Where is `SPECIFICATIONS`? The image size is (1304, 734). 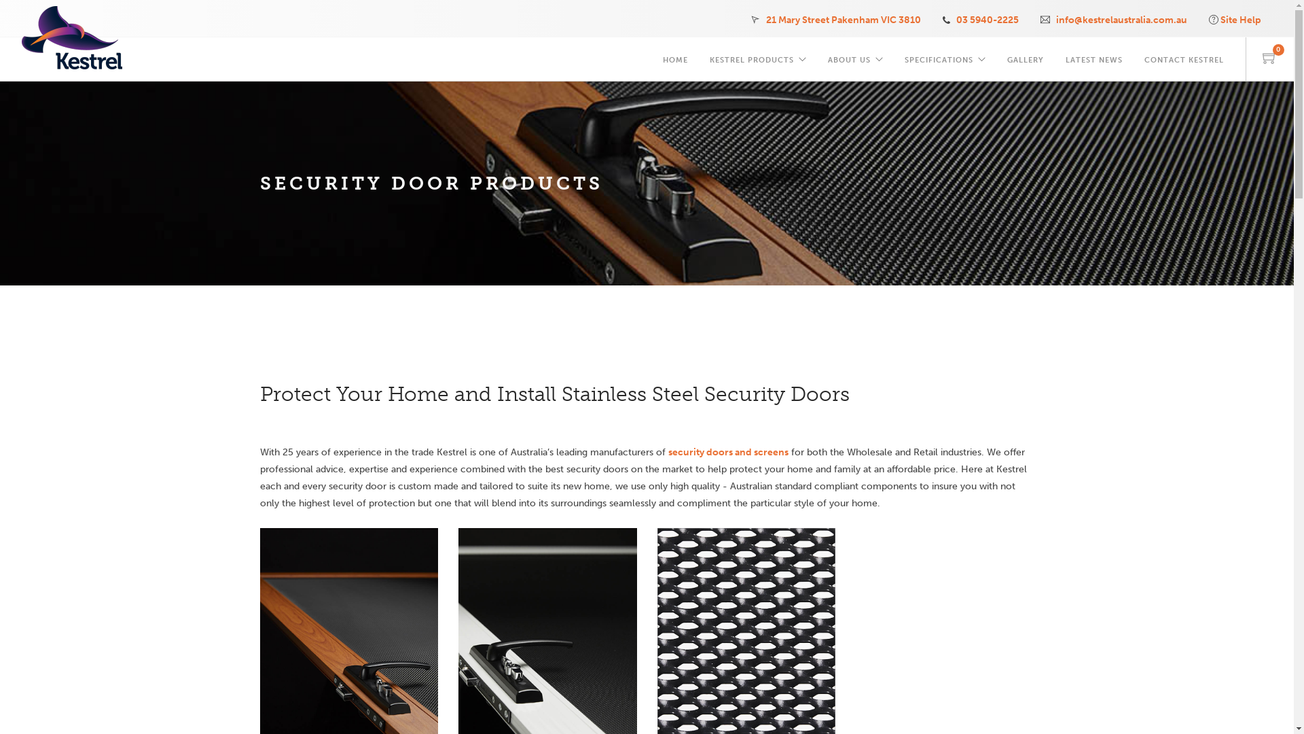 SPECIFICATIONS is located at coordinates (939, 57).